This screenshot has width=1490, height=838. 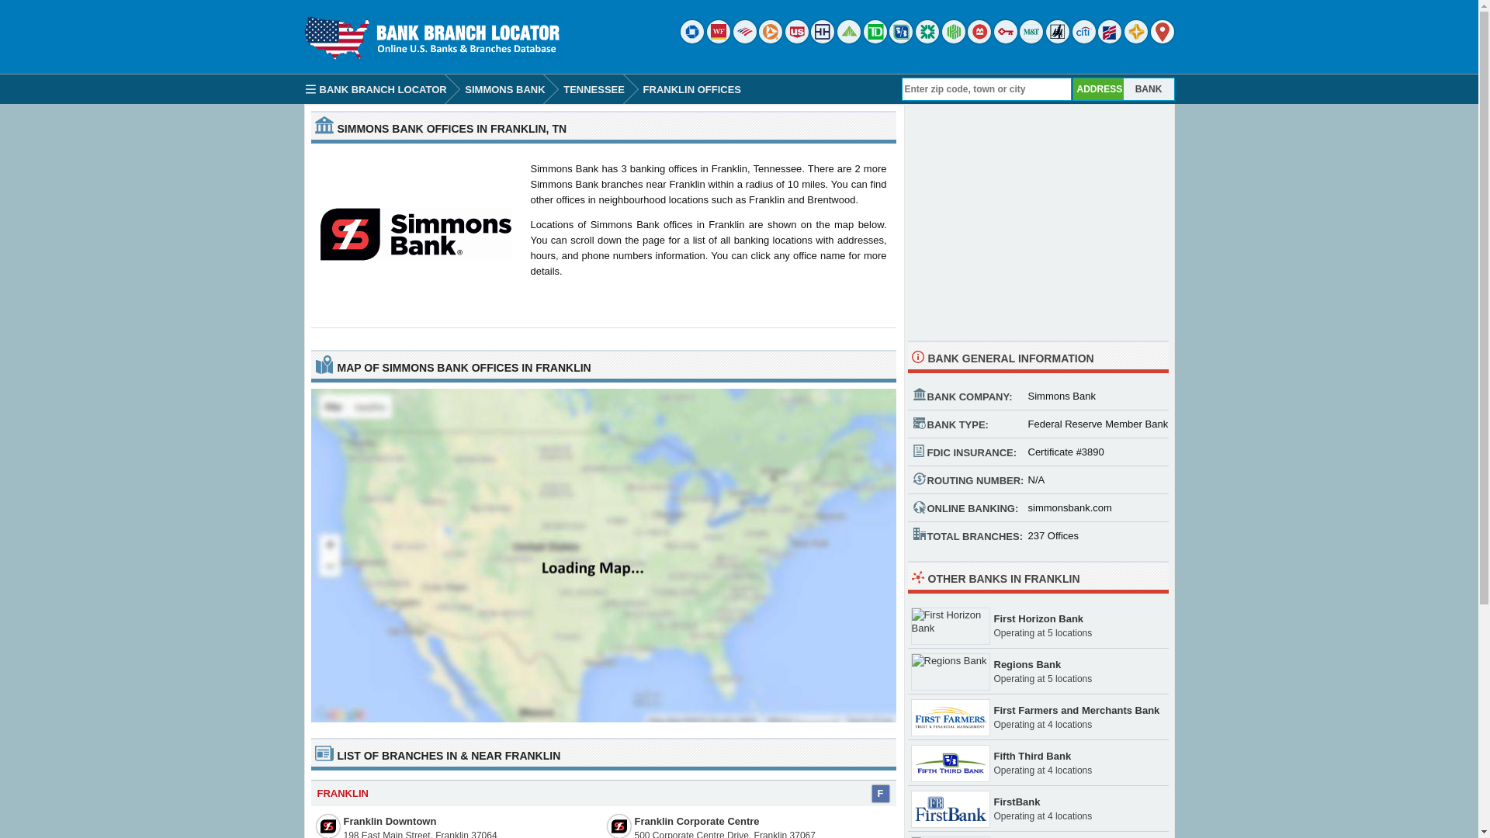 I want to click on U.S. Bank, so click(x=796, y=40).